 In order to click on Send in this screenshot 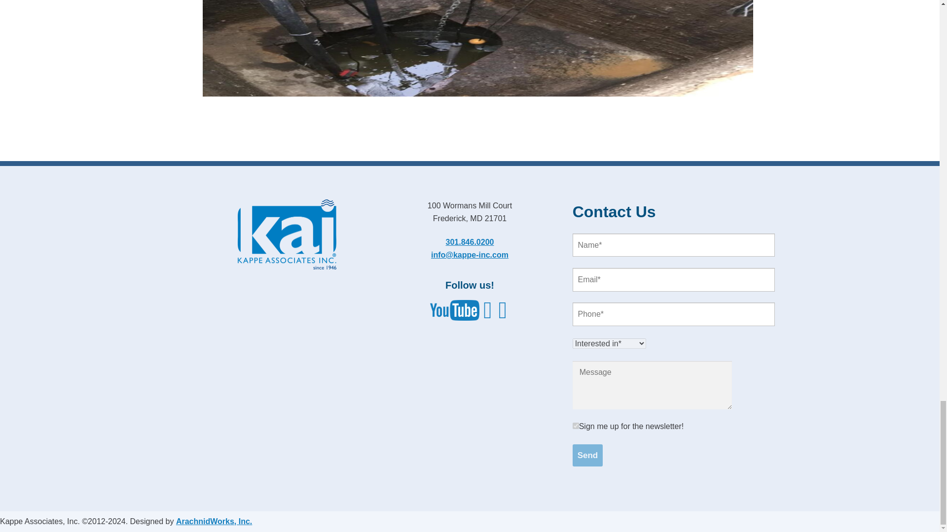, I will do `click(588, 455)`.